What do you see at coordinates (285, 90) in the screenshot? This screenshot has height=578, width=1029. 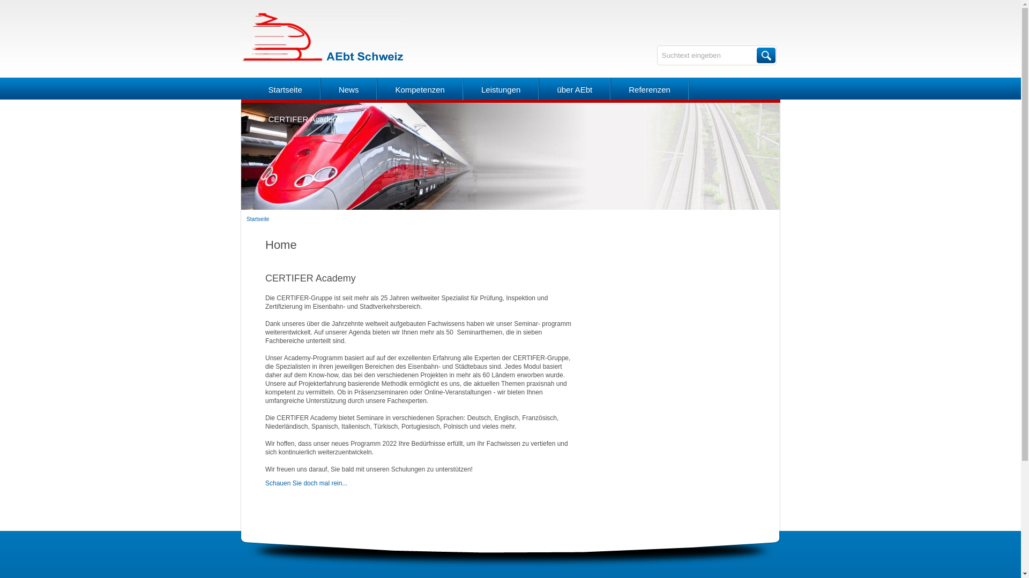 I see `Startseite` at bounding box center [285, 90].